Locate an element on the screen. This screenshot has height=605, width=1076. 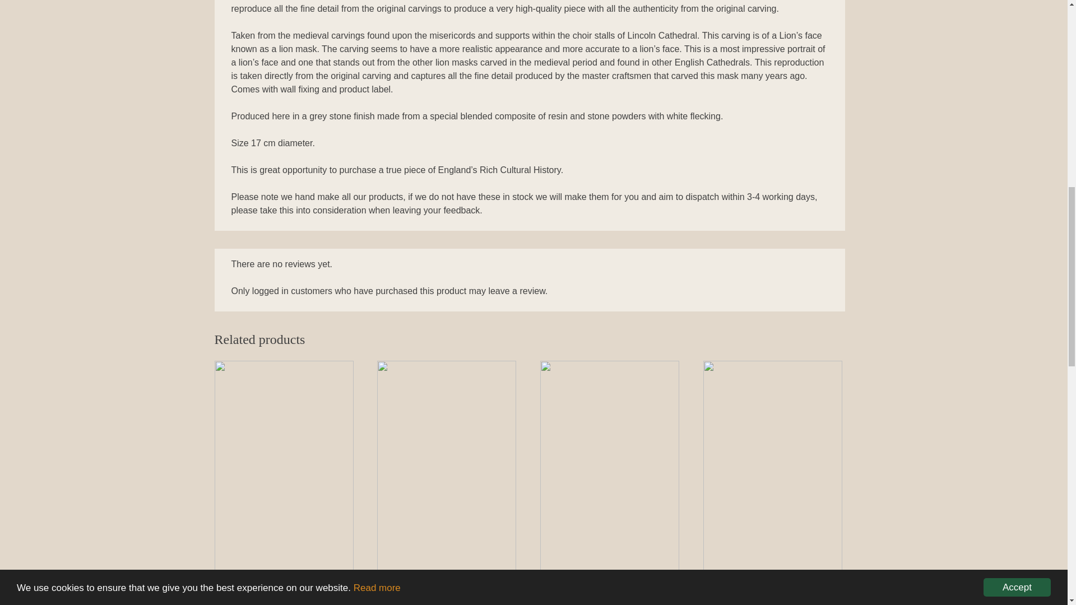
Accept is located at coordinates (1017, 36).